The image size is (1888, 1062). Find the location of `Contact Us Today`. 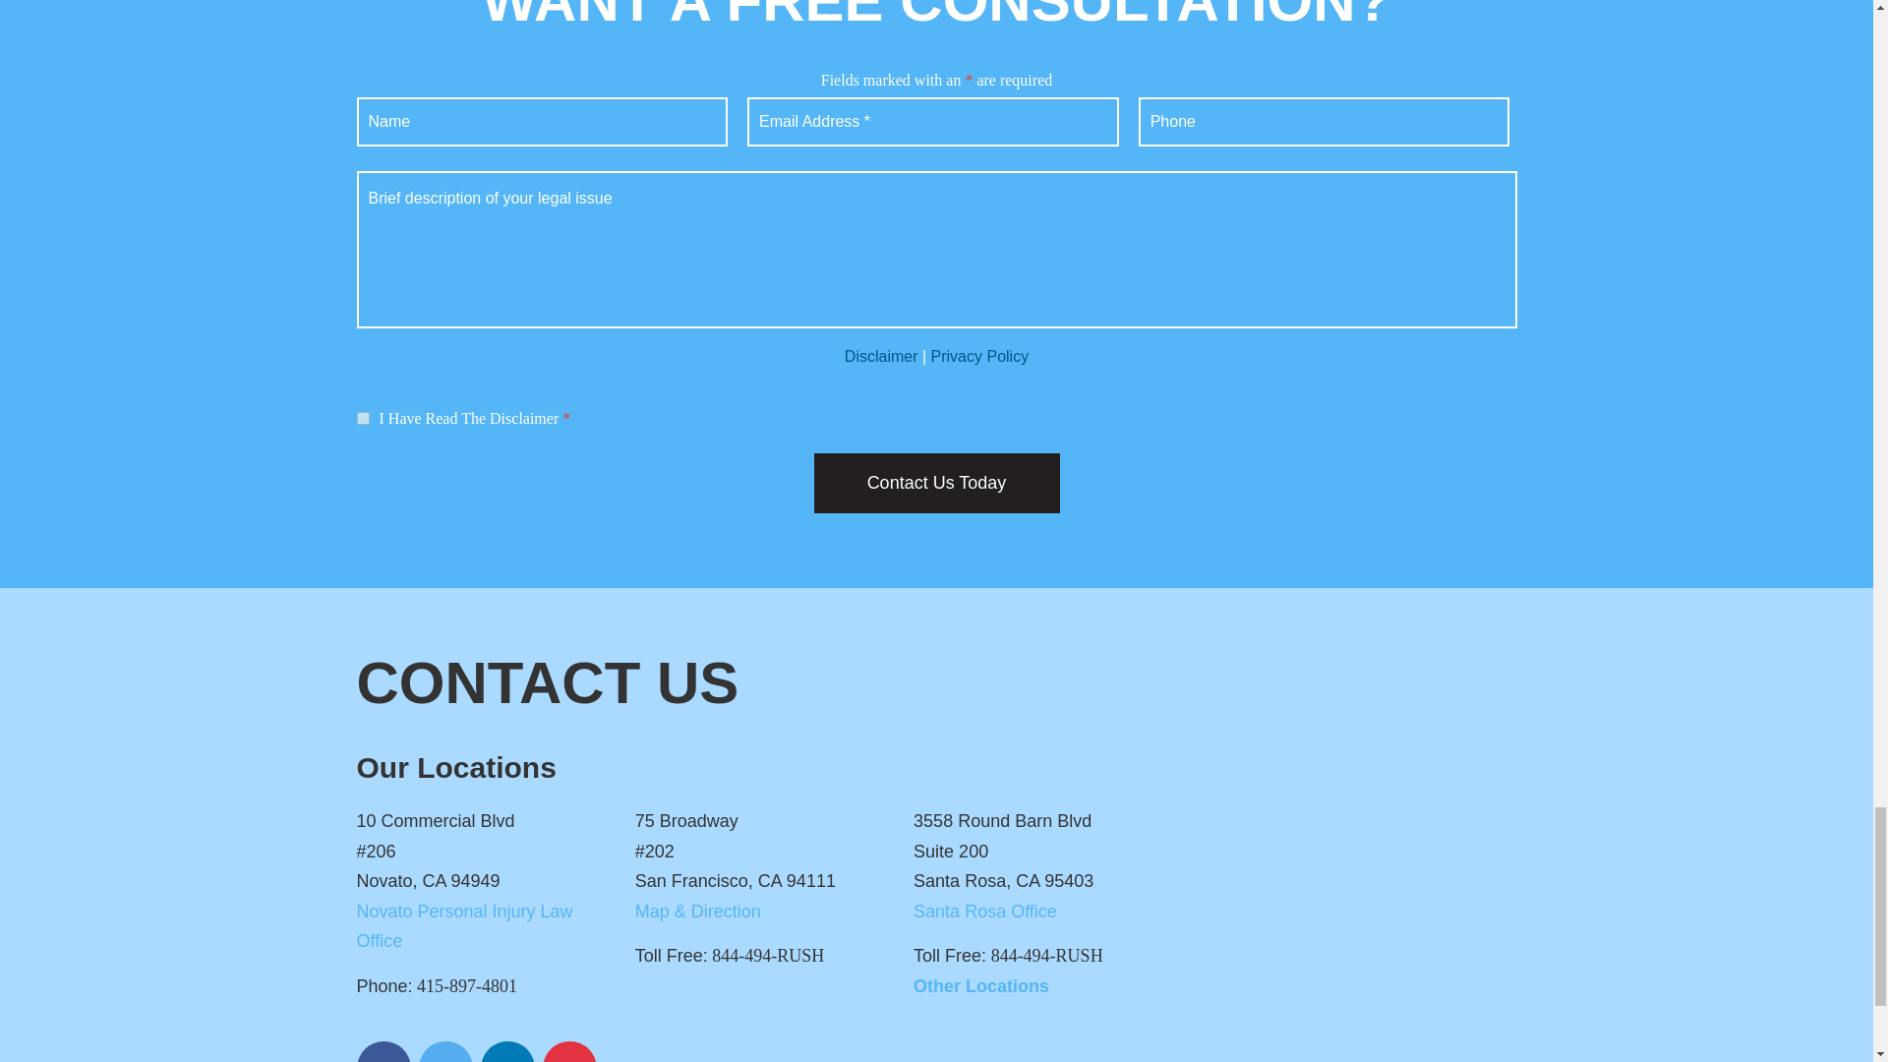

Contact Us Today is located at coordinates (936, 483).